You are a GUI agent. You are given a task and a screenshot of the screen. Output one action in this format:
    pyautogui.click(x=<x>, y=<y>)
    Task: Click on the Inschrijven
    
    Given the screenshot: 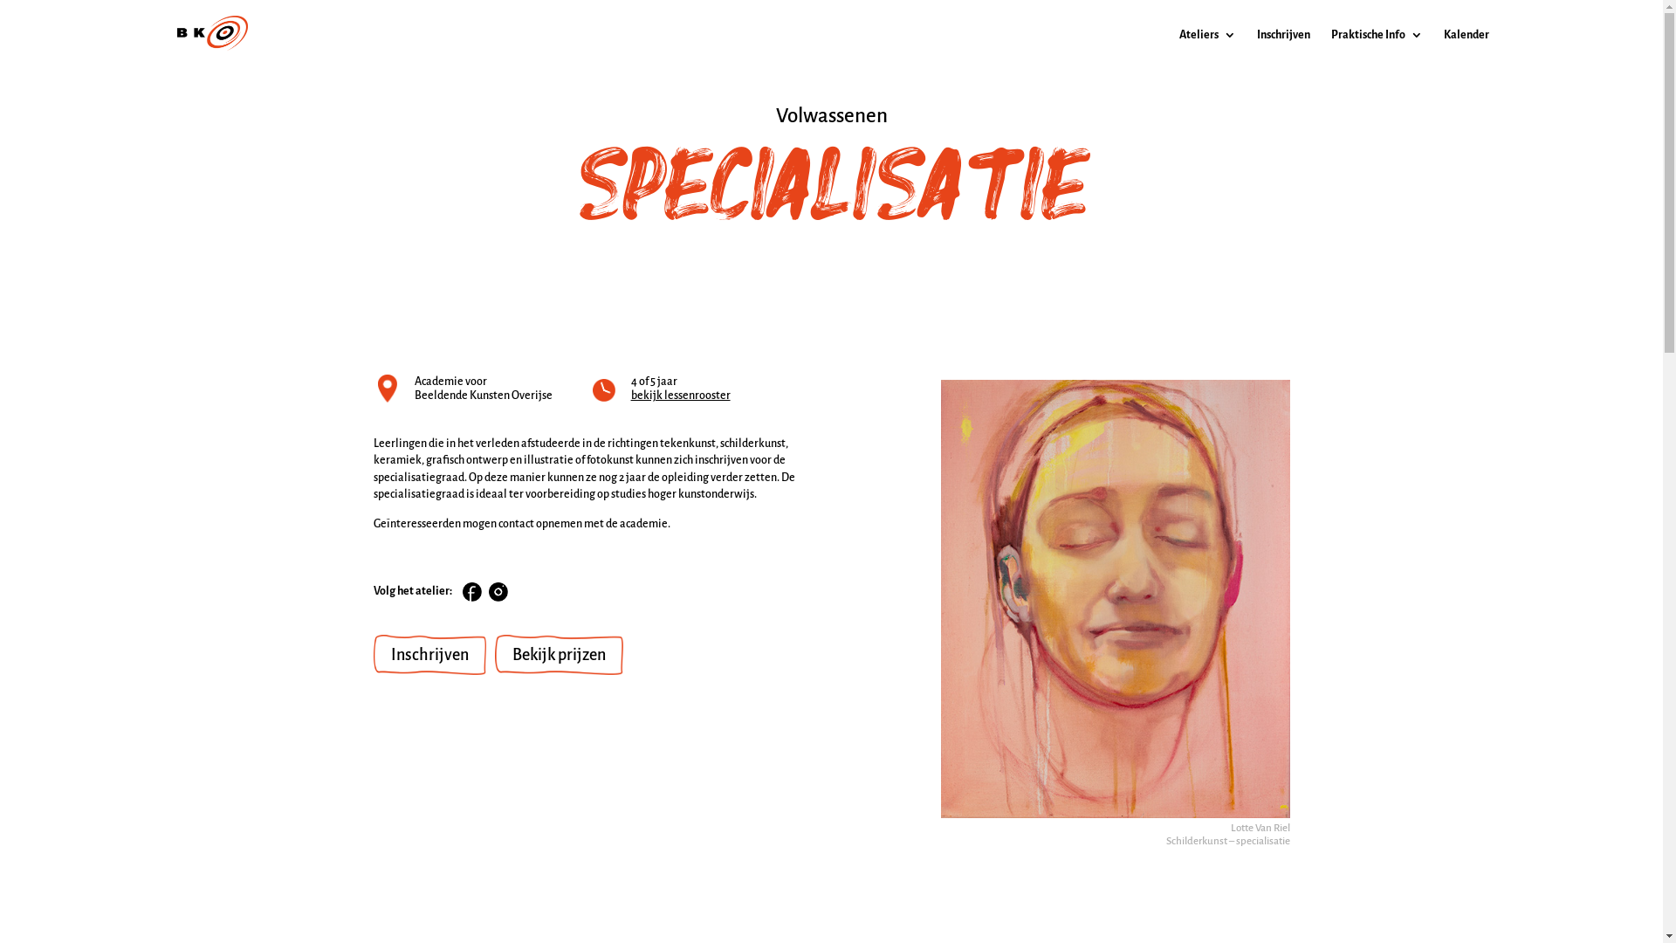 What is the action you would take?
    pyautogui.click(x=1283, y=49)
    